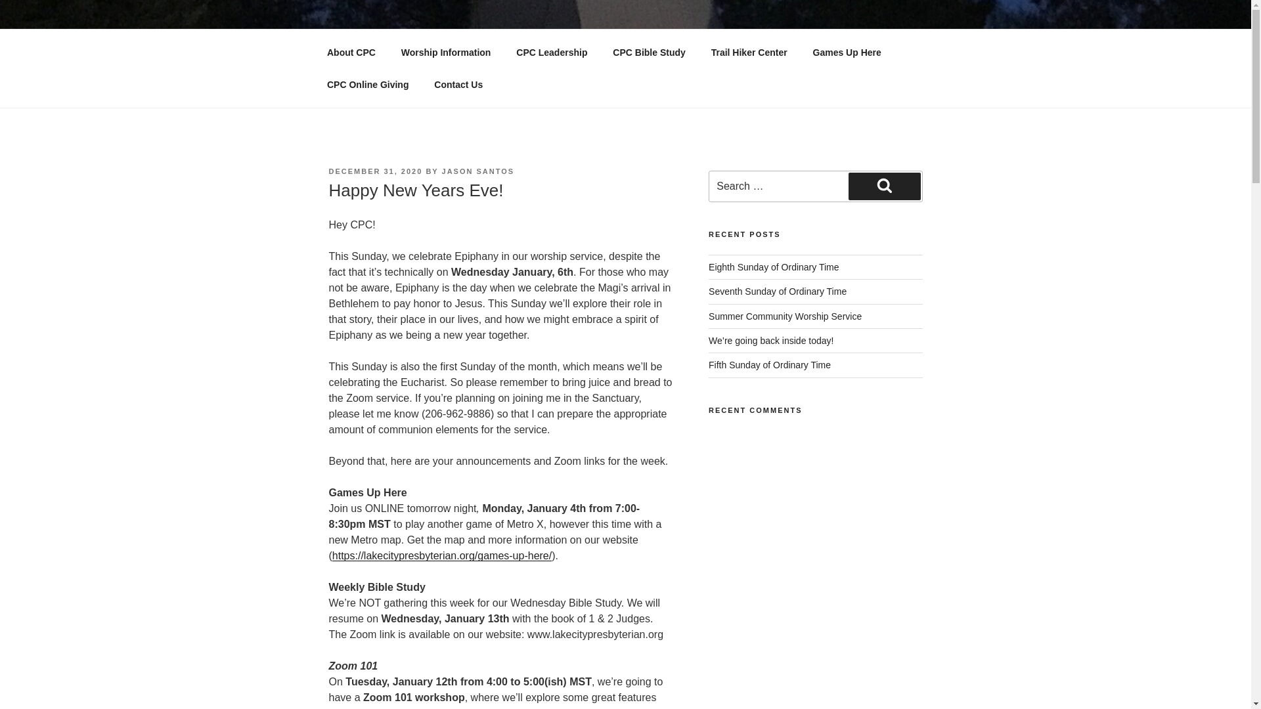 The image size is (1261, 709). Describe the element at coordinates (774, 267) in the screenshot. I see `Eighth Sunday of Ordinary Time` at that location.